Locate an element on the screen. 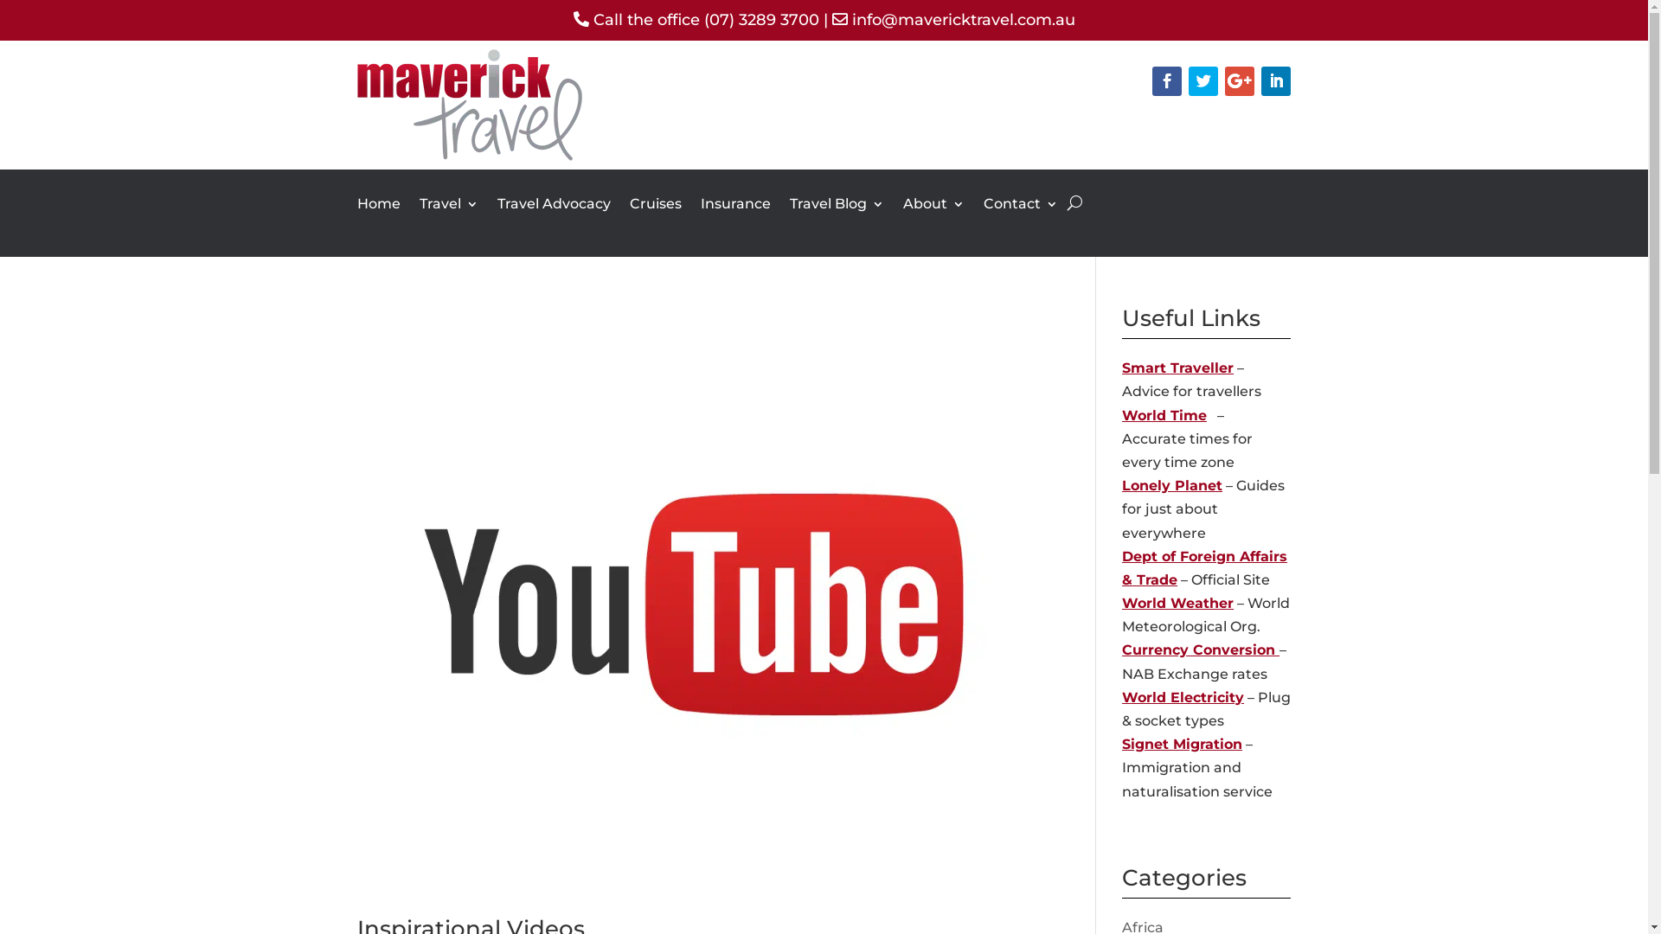 The height and width of the screenshot is (934, 1661). Cruises is located at coordinates (656, 216).